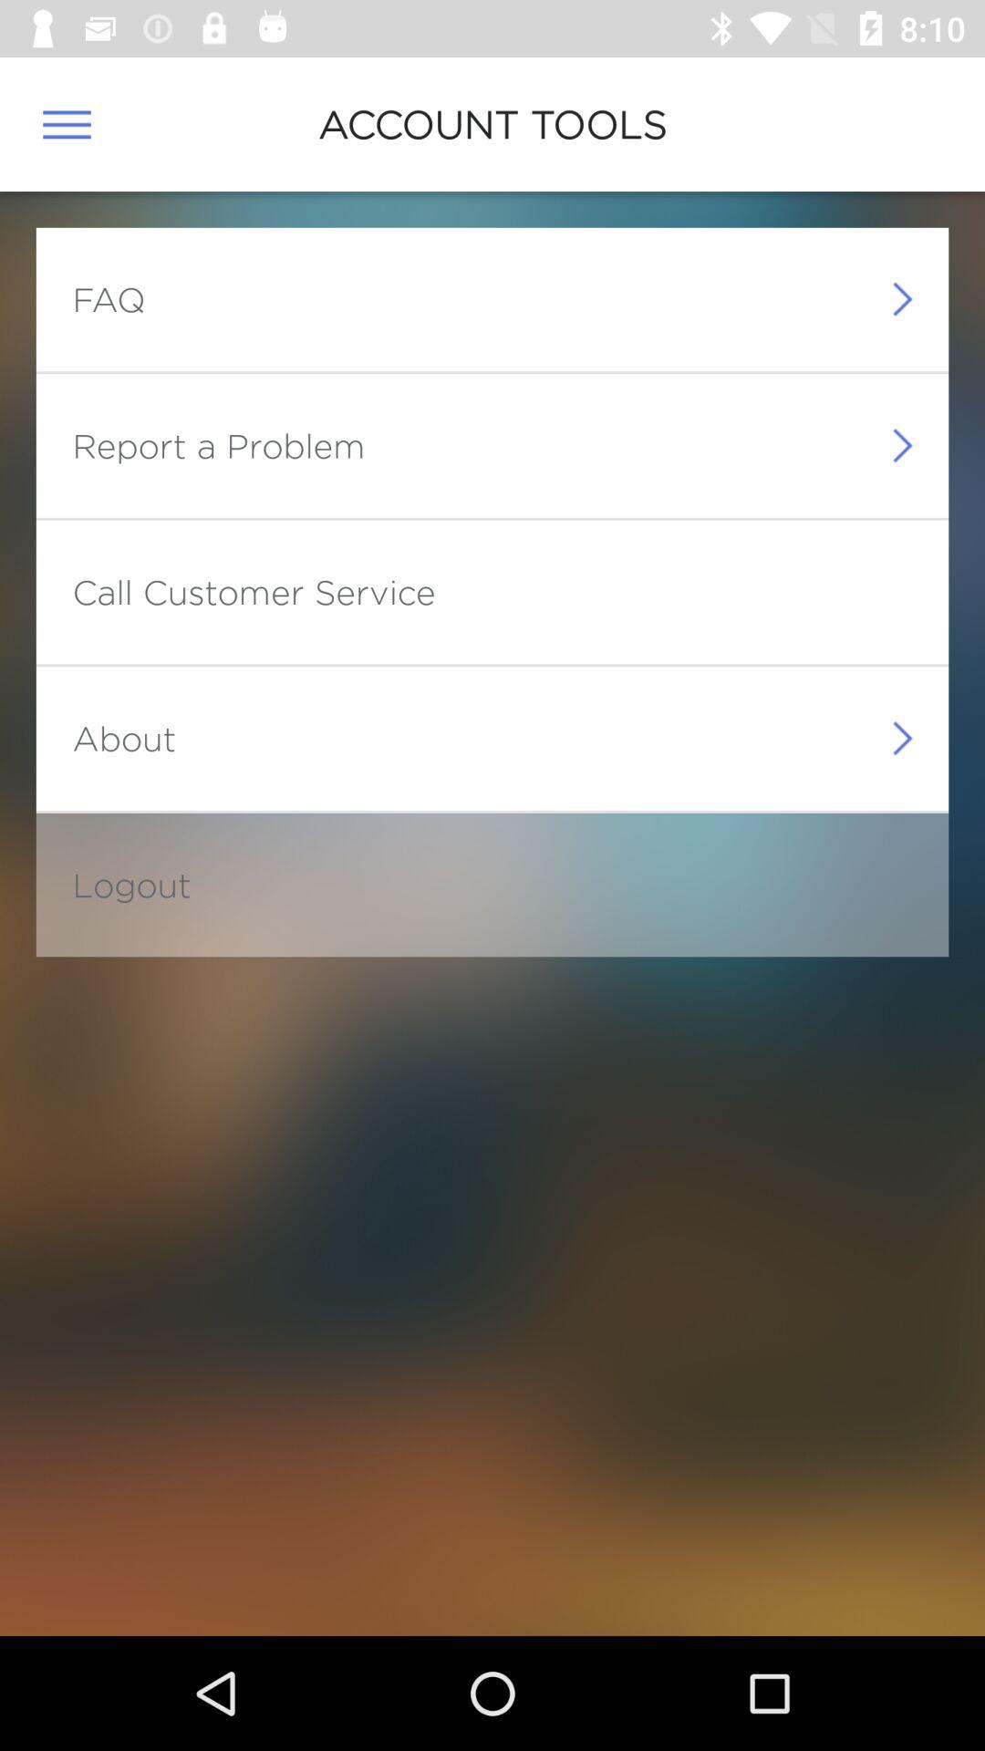  I want to click on click the logout icon, so click(131, 885).